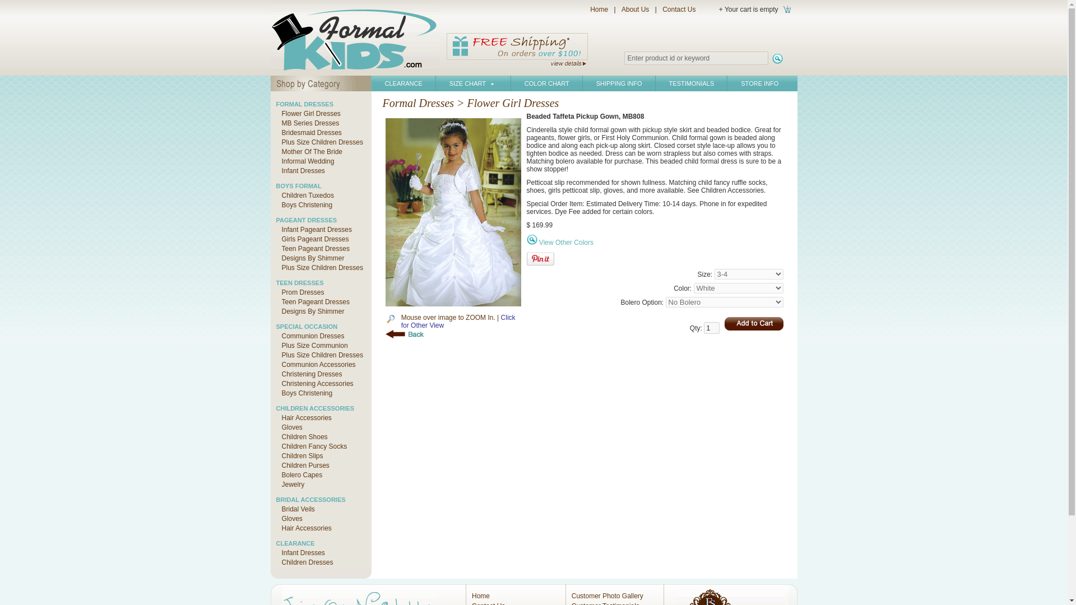 The height and width of the screenshot is (605, 1076). Describe the element at coordinates (309, 258) in the screenshot. I see `Designs By Shimmer` at that location.